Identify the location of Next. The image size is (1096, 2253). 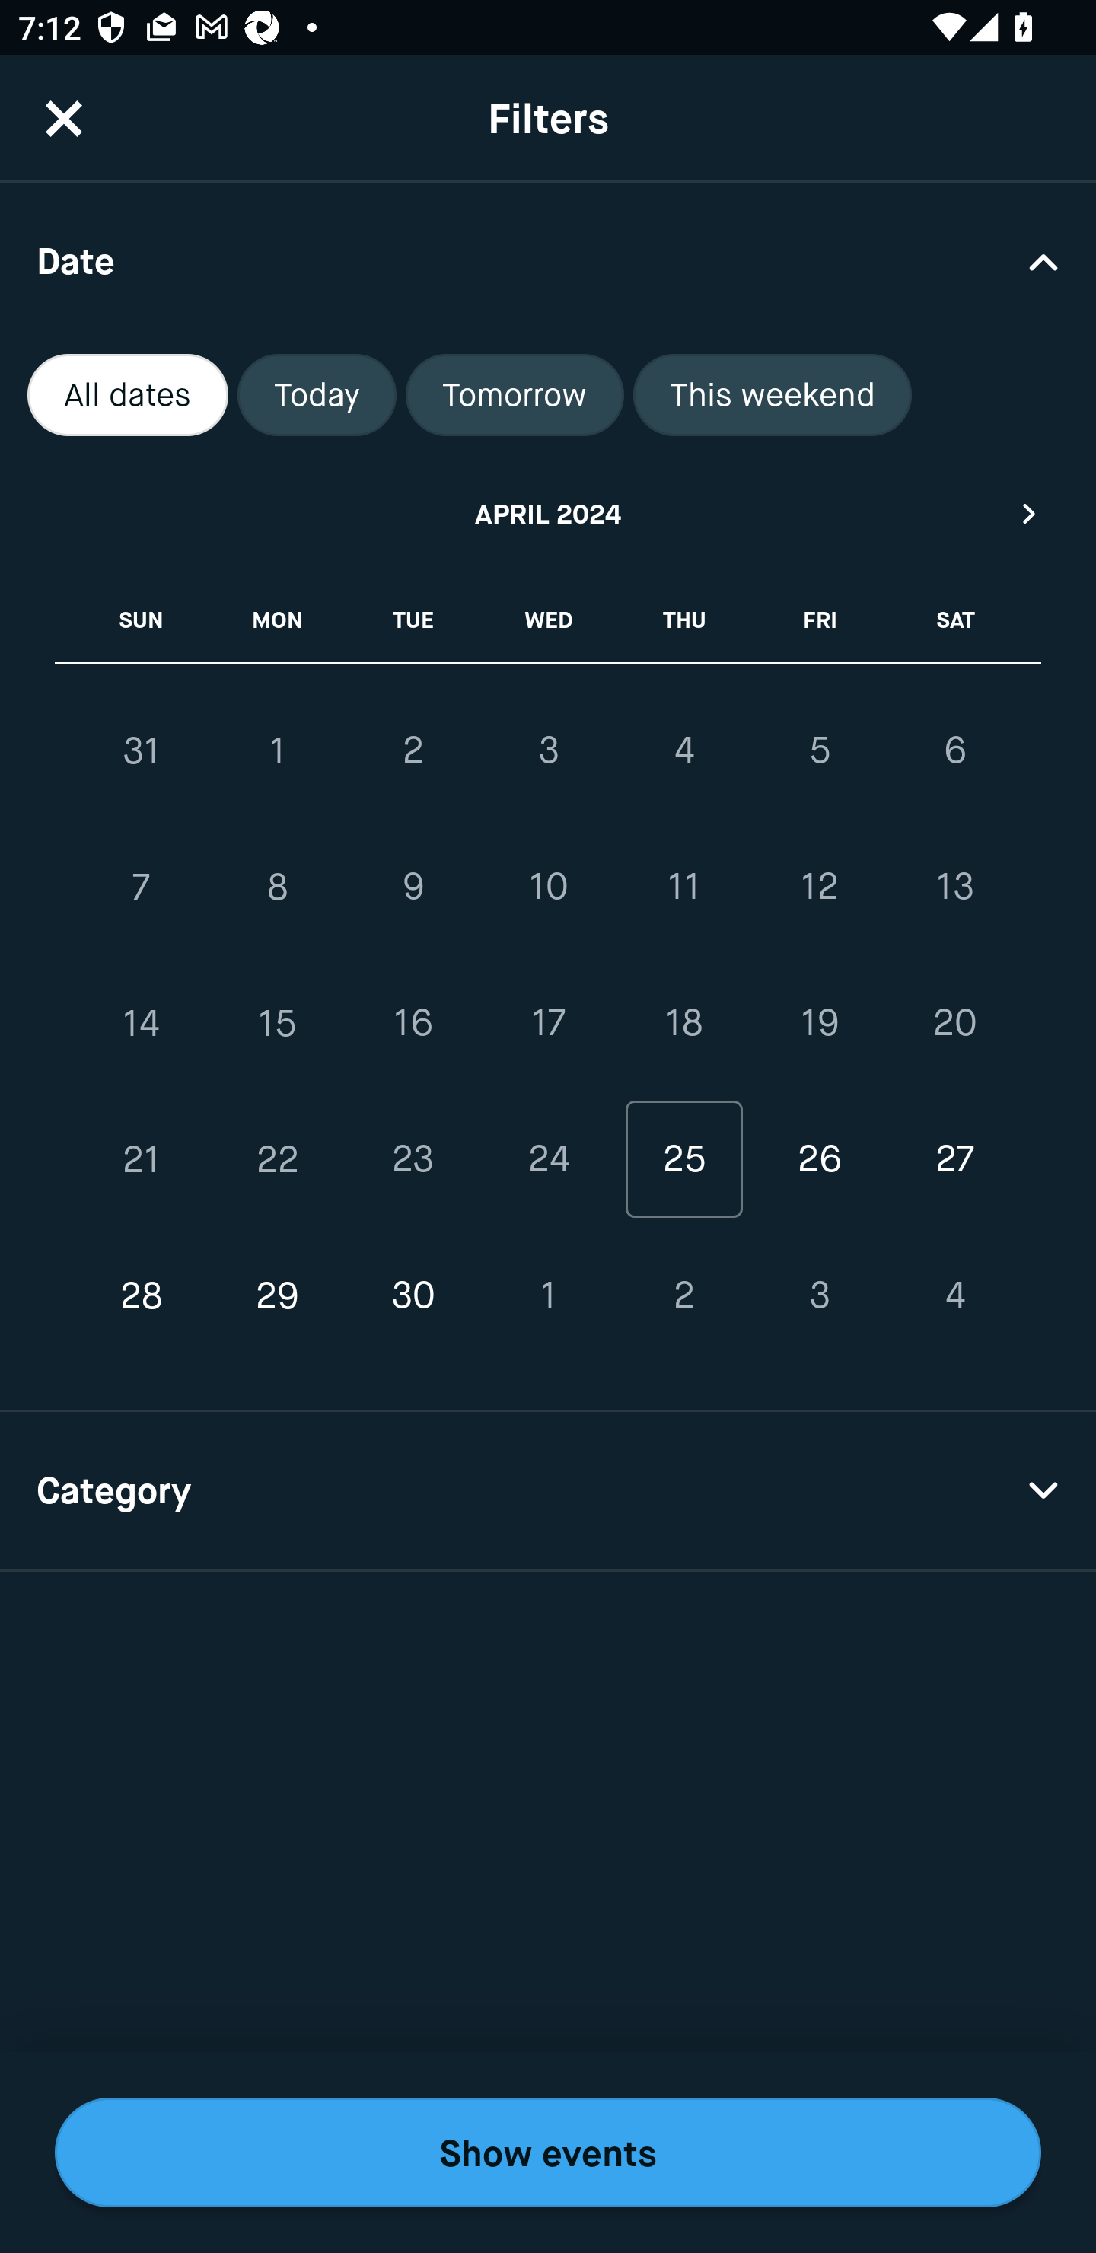
(1030, 513).